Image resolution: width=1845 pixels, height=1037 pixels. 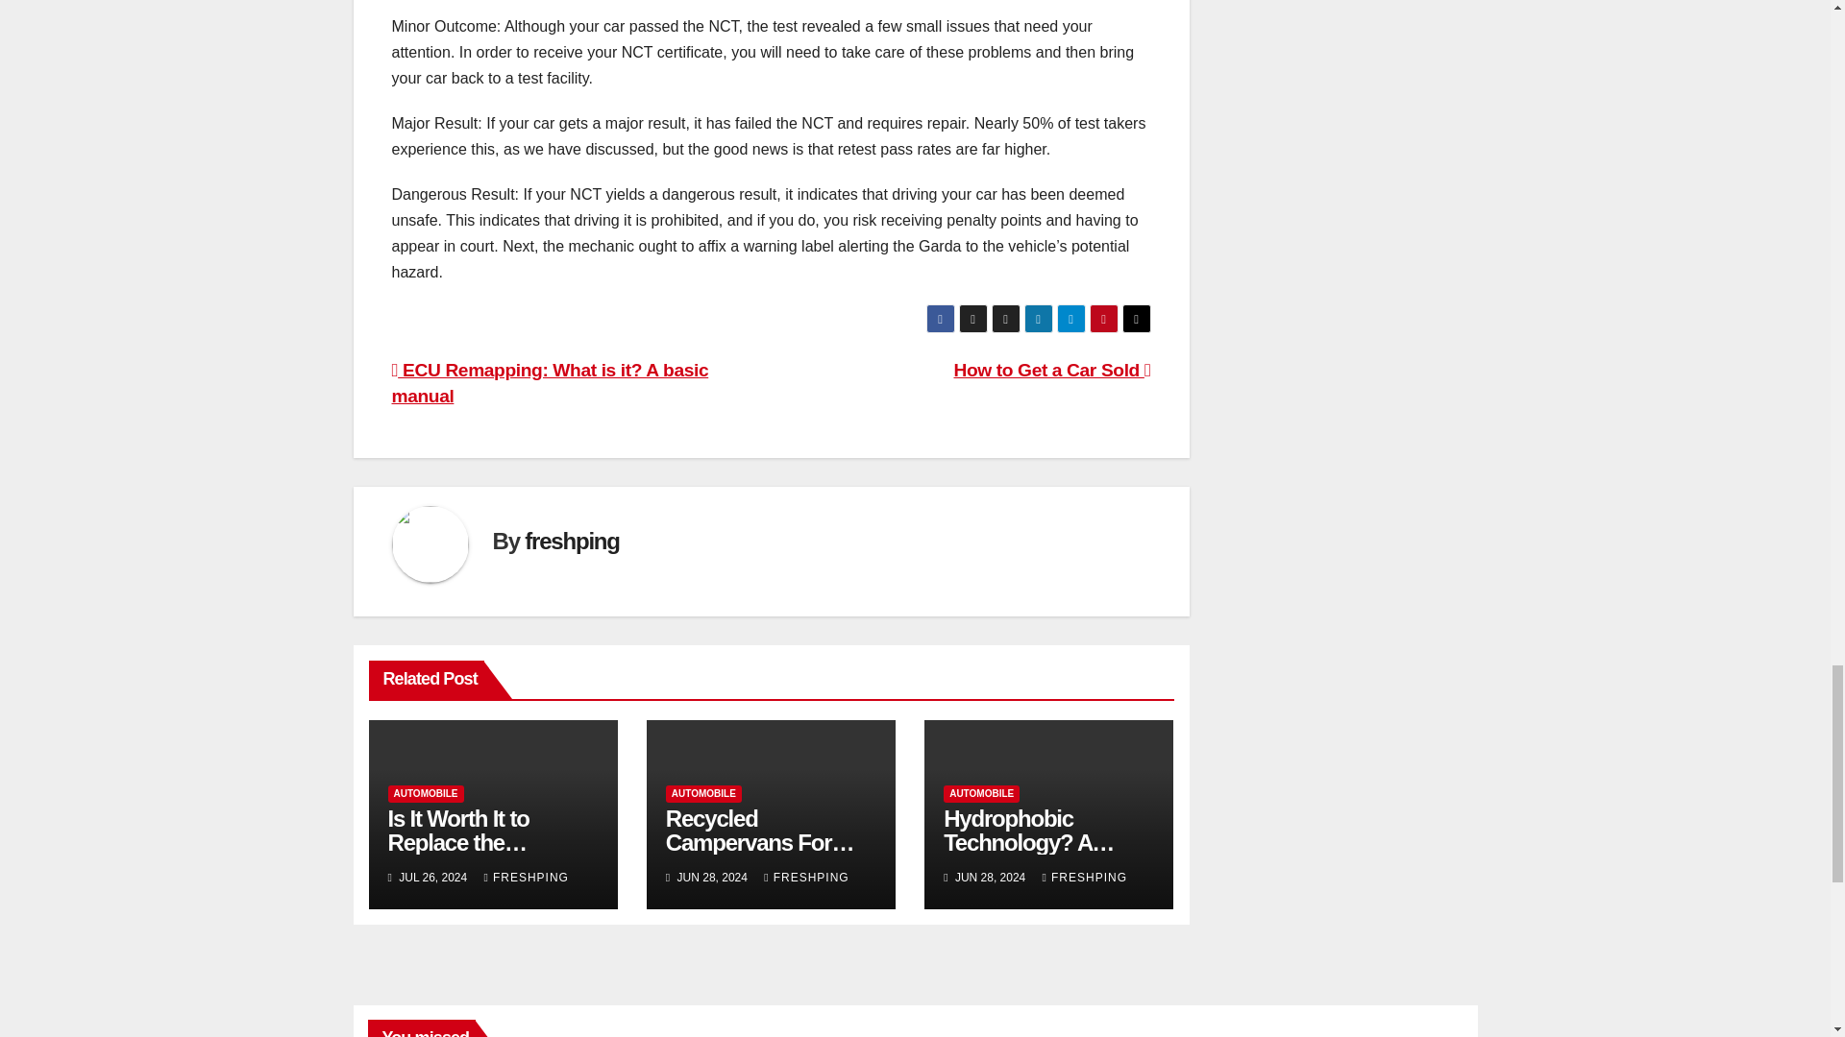 What do you see at coordinates (805, 878) in the screenshot?
I see `FRESHPING` at bounding box center [805, 878].